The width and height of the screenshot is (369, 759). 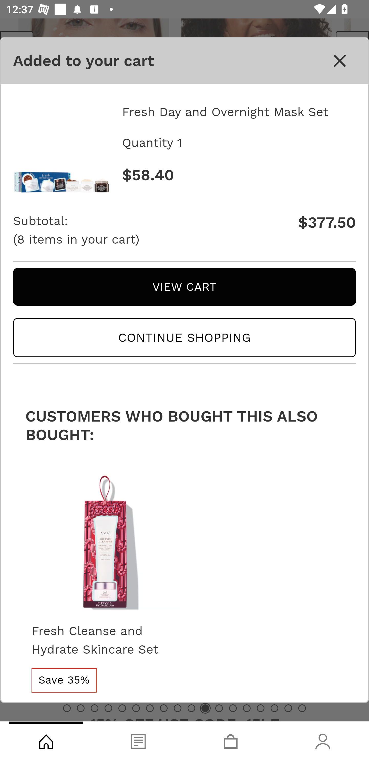 What do you see at coordinates (122, 708) in the screenshot?
I see `Slide 5` at bounding box center [122, 708].